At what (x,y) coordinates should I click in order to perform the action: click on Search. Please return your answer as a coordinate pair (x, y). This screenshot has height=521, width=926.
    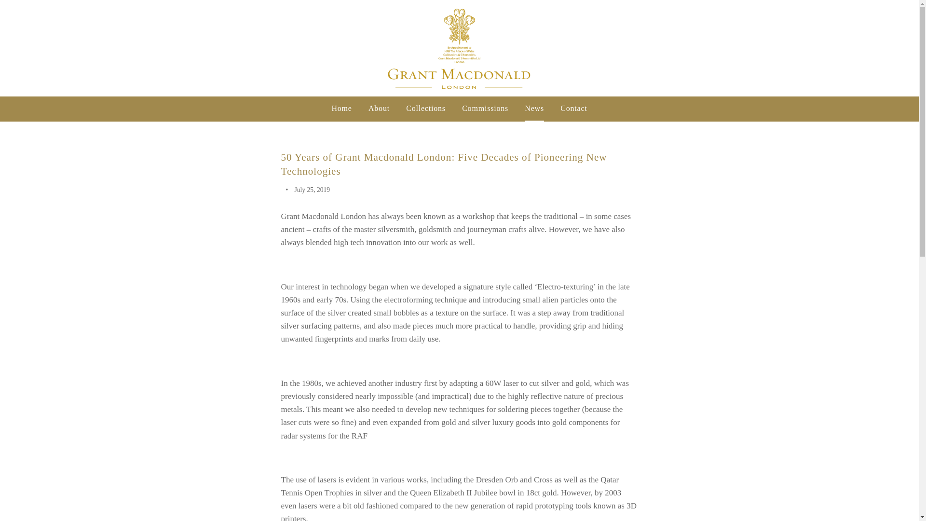
    Looking at the image, I should click on (893, 48).